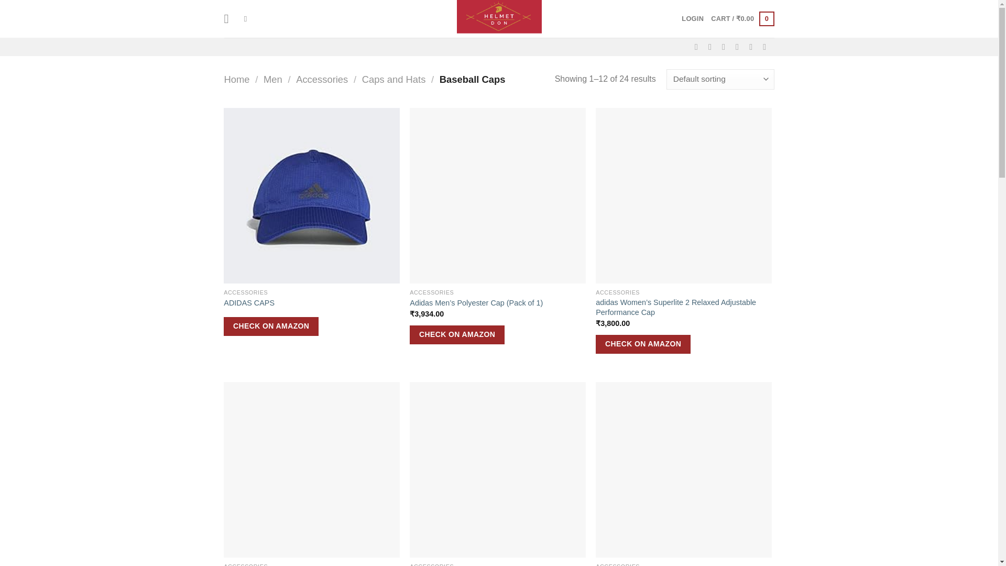  Describe the element at coordinates (311, 196) in the screenshot. I see `ADIDAS CAPS 1` at that location.